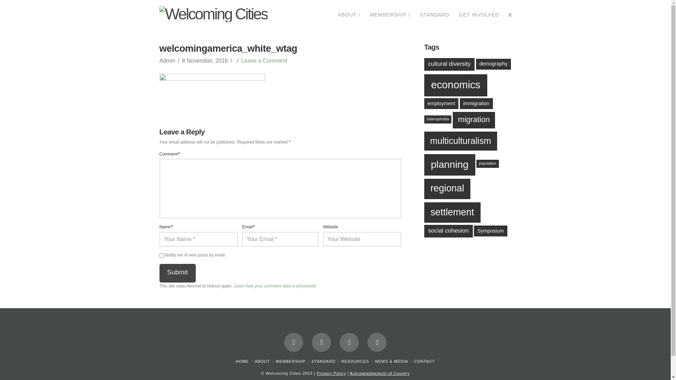  I want to click on demography, so click(494, 64).